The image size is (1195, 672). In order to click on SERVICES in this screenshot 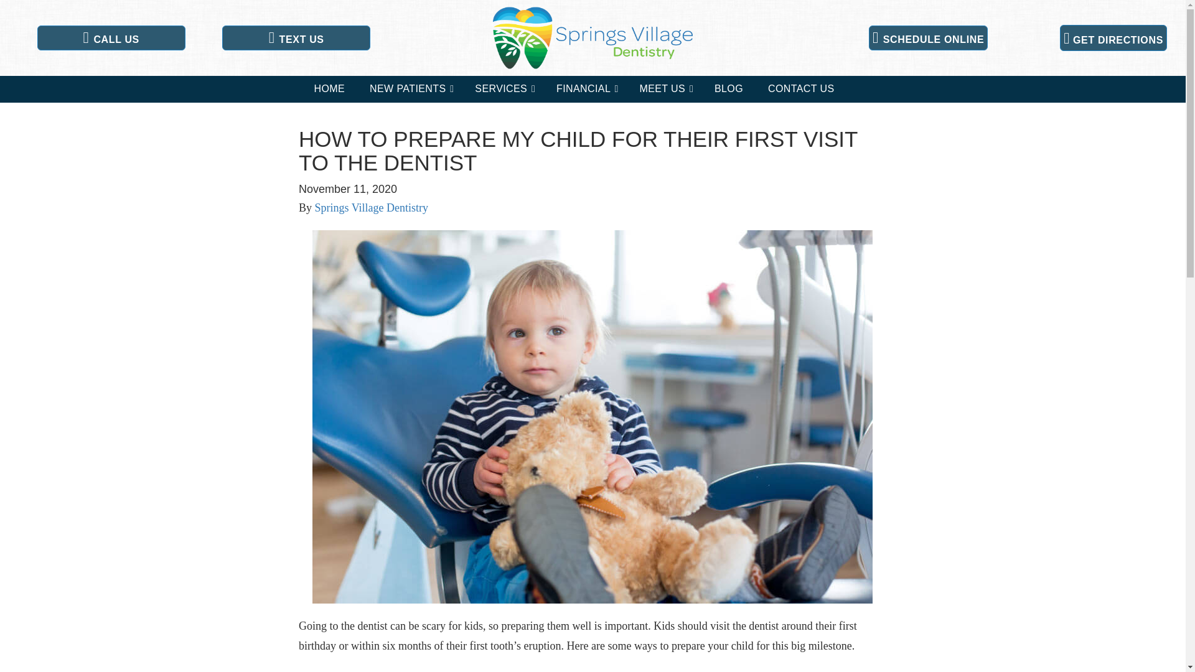, I will do `click(503, 90)`.